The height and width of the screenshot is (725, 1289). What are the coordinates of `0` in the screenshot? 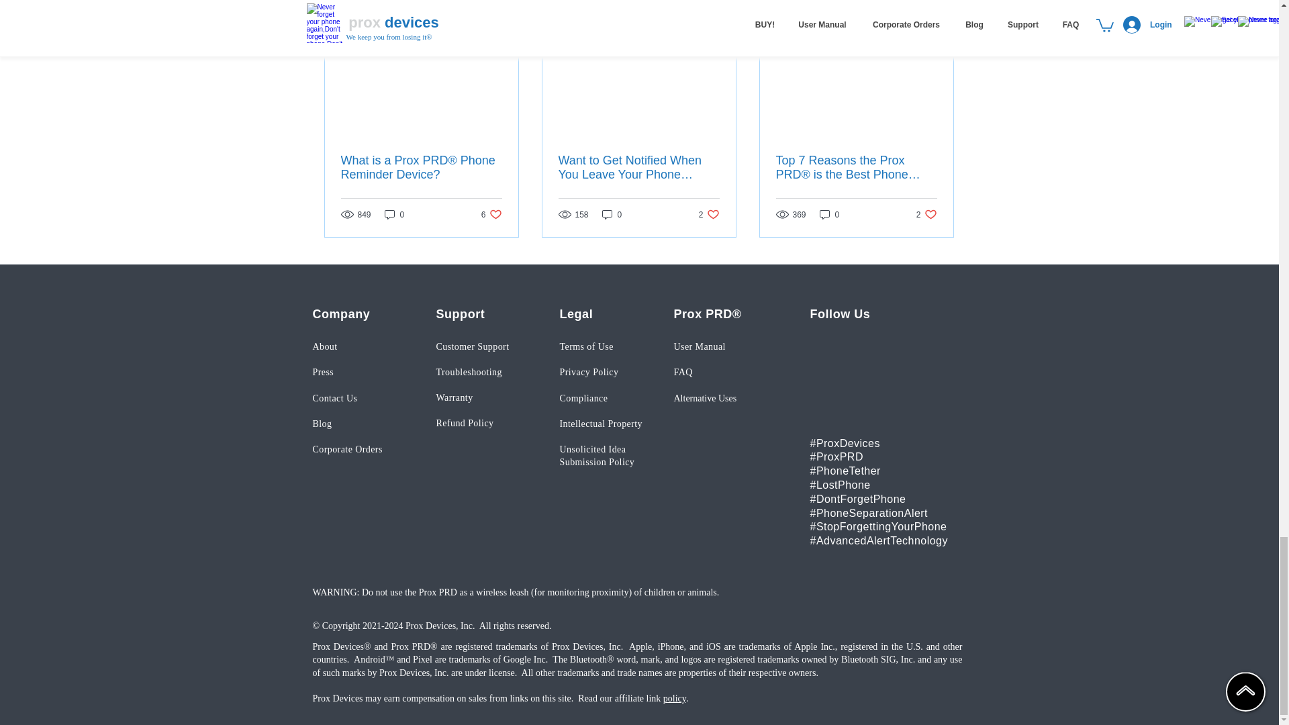 It's located at (394, 214).